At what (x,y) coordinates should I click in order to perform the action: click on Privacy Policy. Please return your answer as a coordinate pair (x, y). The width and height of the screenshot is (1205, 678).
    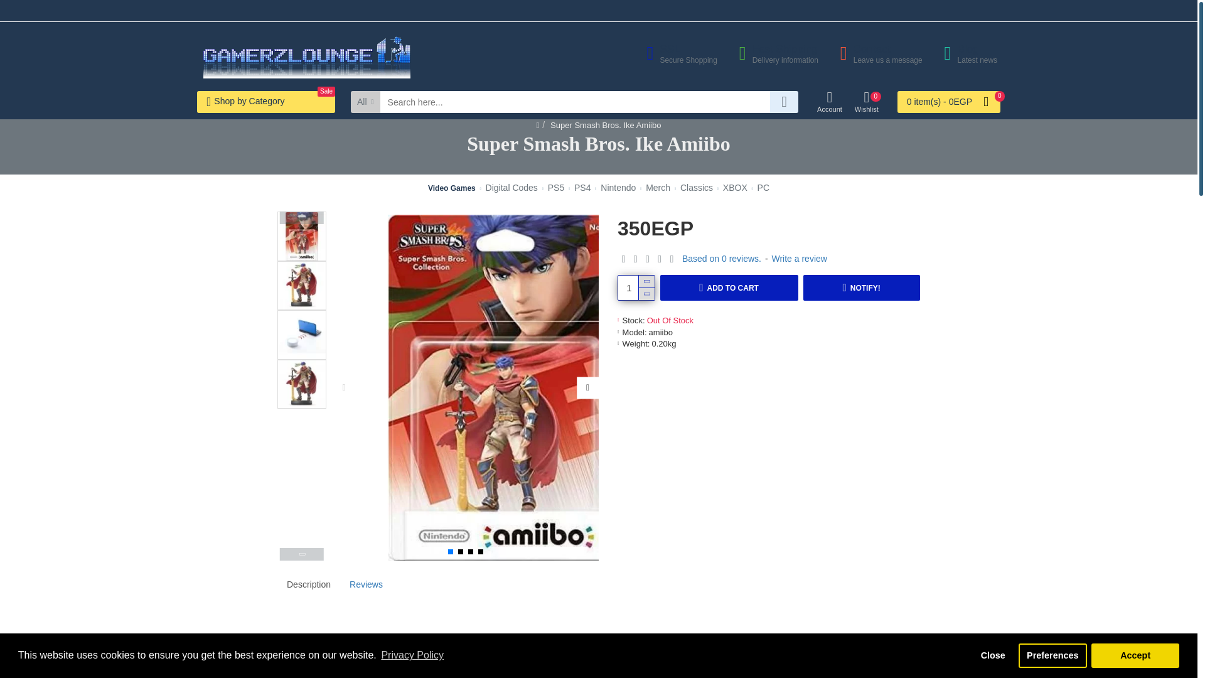
    Looking at the image, I should click on (266, 102).